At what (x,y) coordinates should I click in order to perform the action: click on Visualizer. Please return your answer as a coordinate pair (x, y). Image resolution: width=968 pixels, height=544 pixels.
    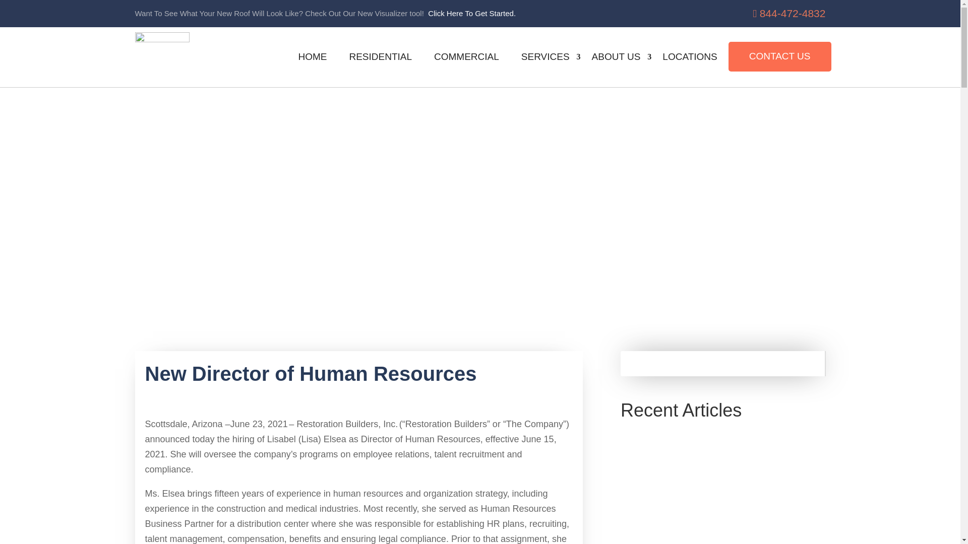
    Looking at the image, I should click on (472, 13).